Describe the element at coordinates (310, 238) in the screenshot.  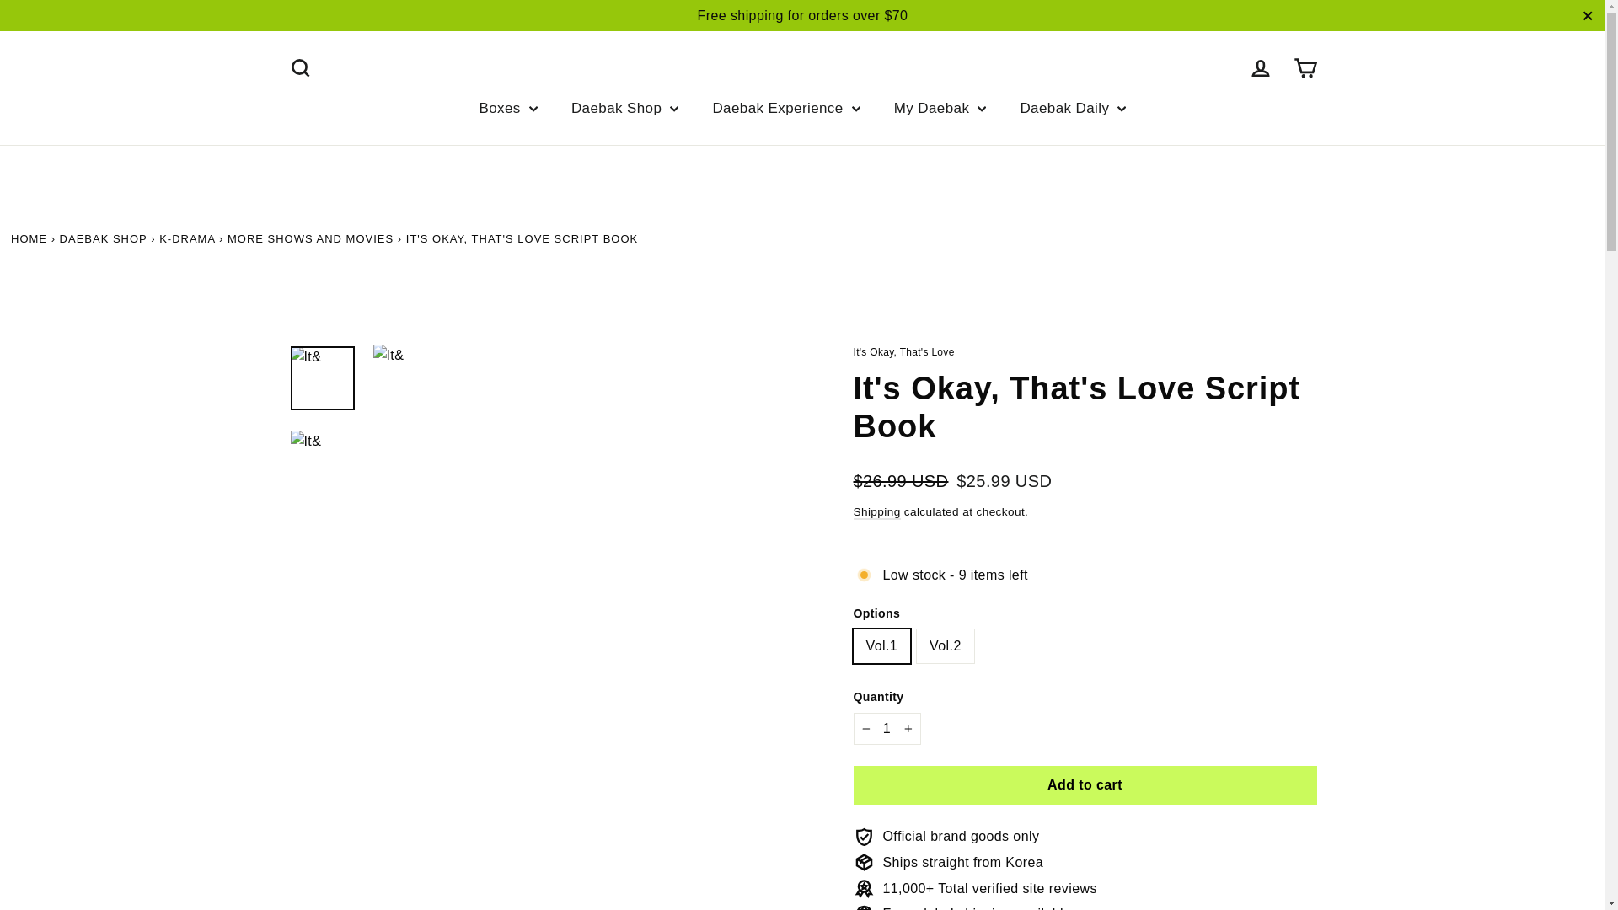
I see `More Shows and Movies` at that location.